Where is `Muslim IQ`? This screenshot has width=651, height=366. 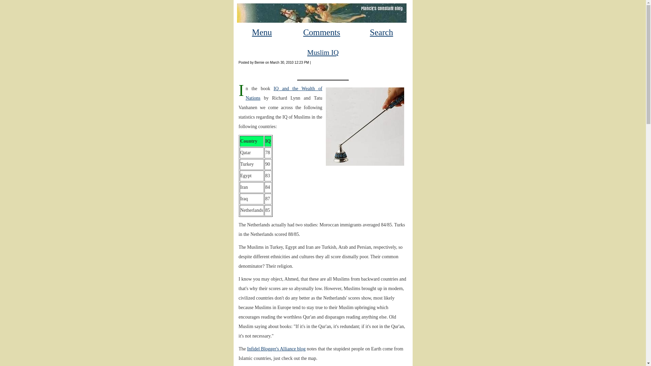 Muslim IQ is located at coordinates (323, 52).